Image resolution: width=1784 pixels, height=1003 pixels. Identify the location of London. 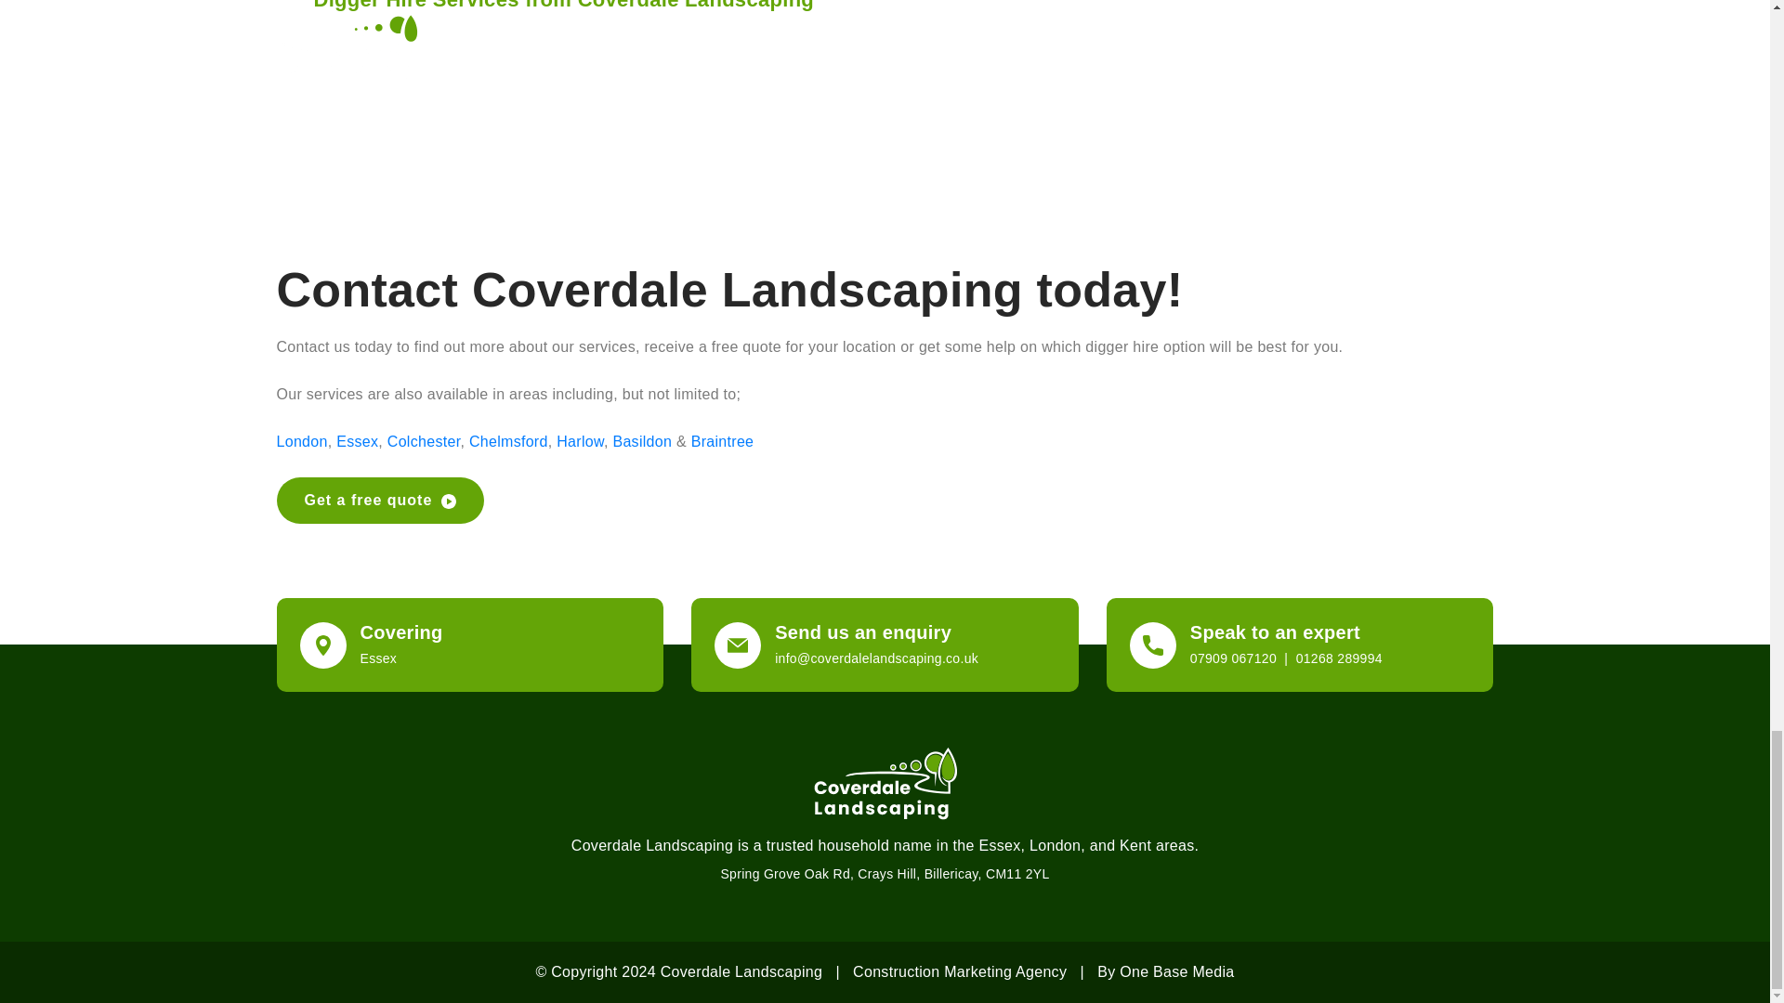
(302, 440).